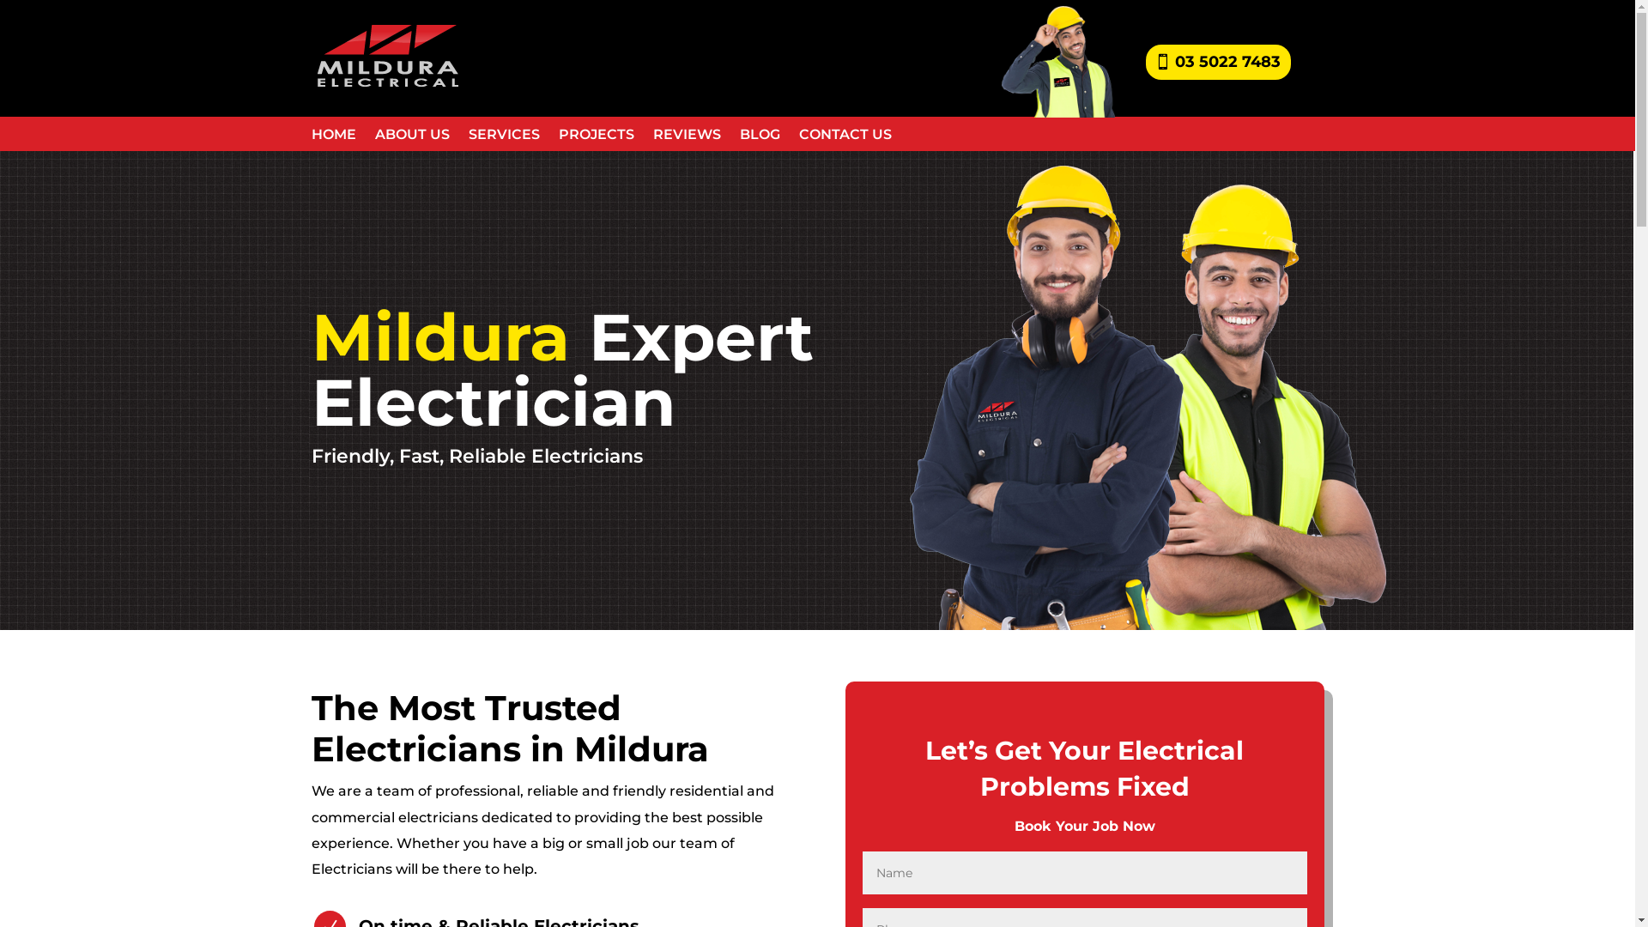  Describe the element at coordinates (1219, 62) in the screenshot. I see `03 5022 7483` at that location.